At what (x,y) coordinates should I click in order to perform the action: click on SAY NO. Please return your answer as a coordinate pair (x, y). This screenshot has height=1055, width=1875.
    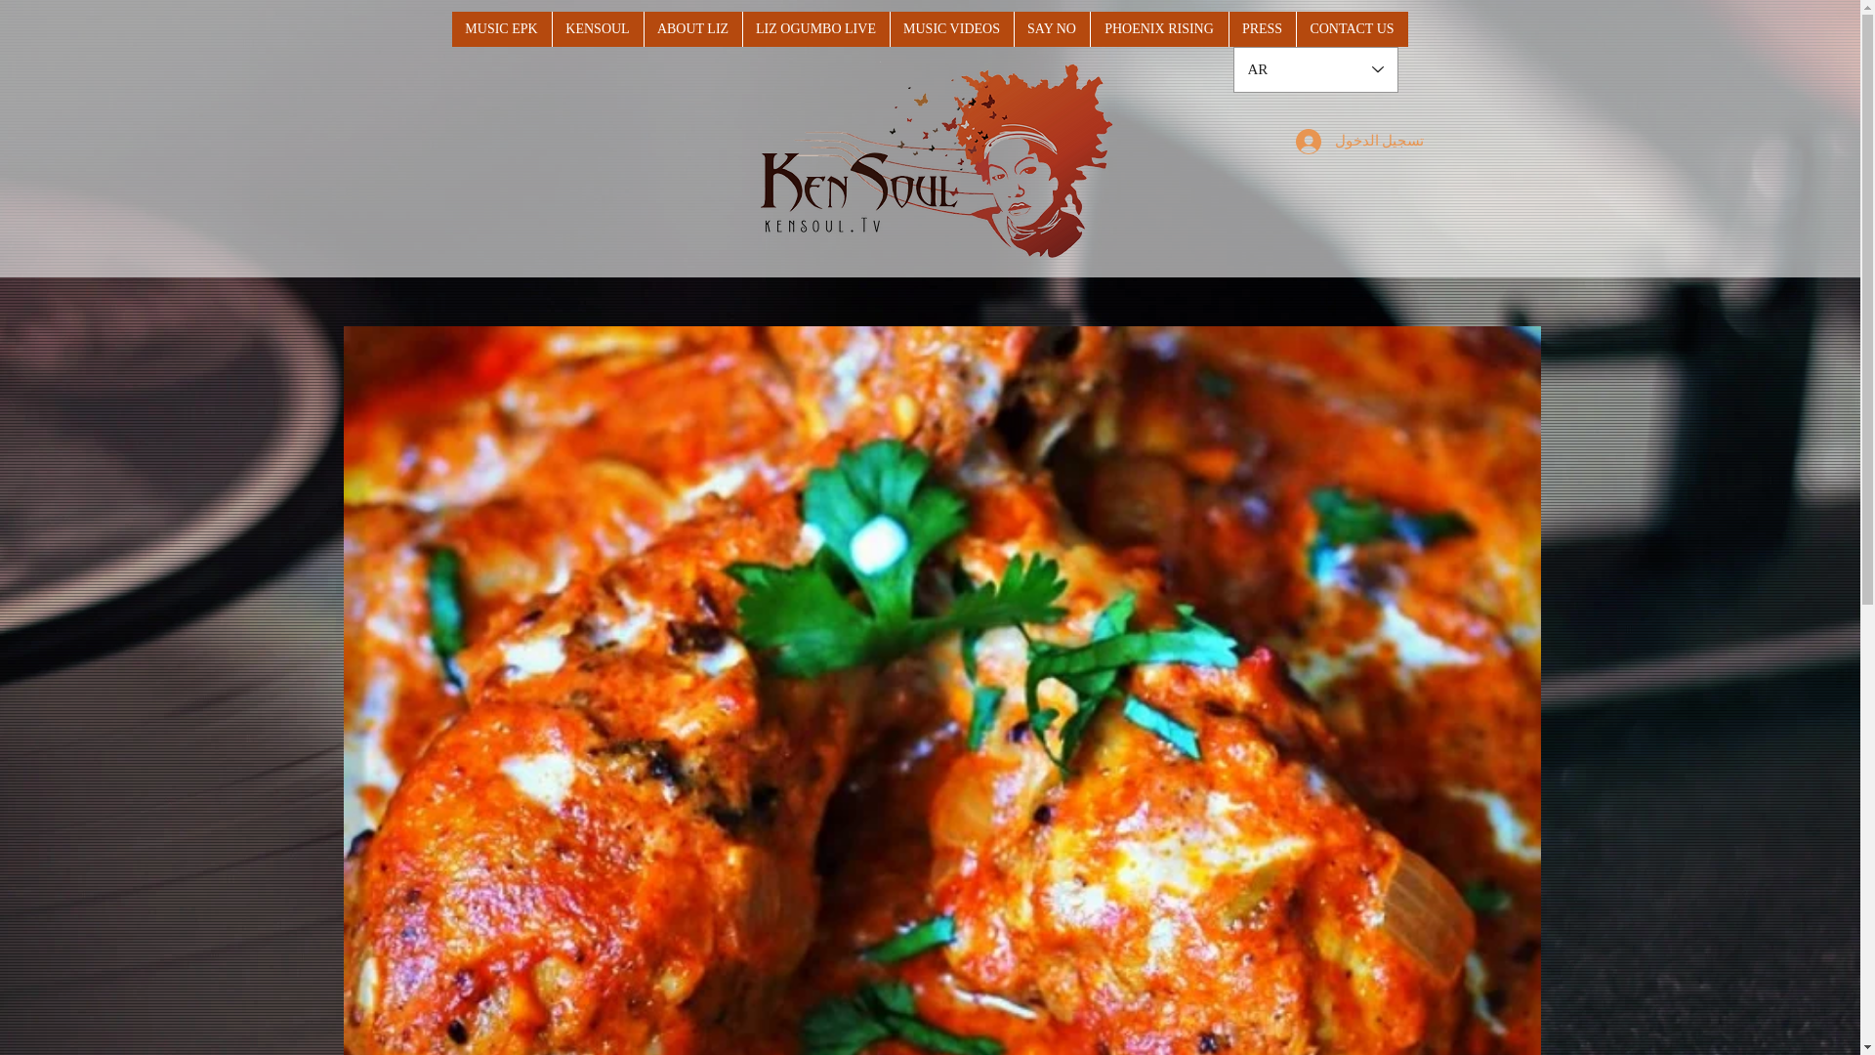
    Looking at the image, I should click on (1051, 28).